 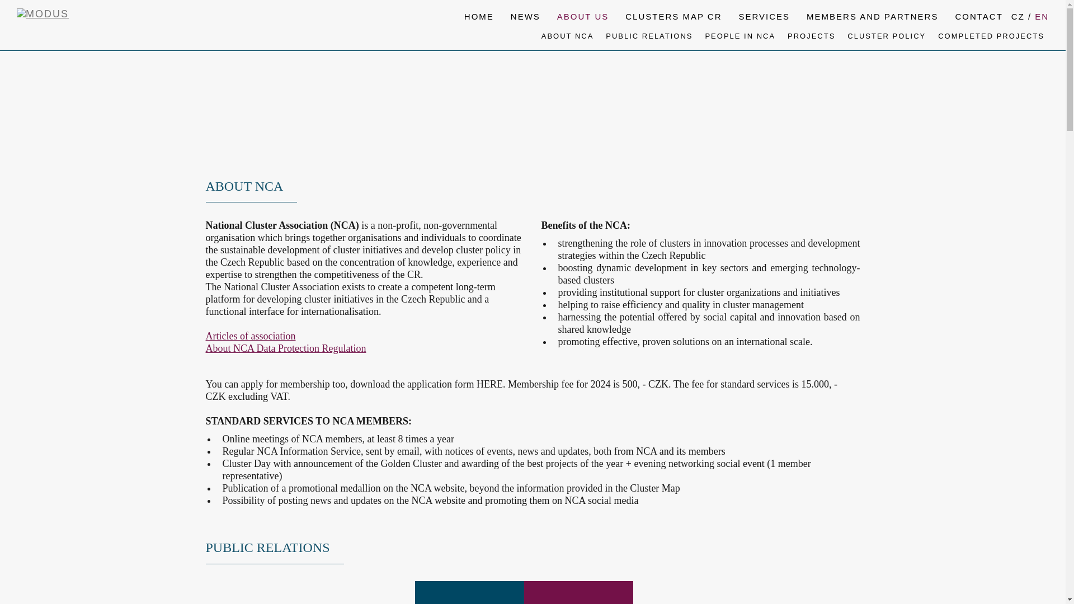 What do you see at coordinates (872, 21) in the screenshot?
I see `MEMBERS AND PARTNERS` at bounding box center [872, 21].